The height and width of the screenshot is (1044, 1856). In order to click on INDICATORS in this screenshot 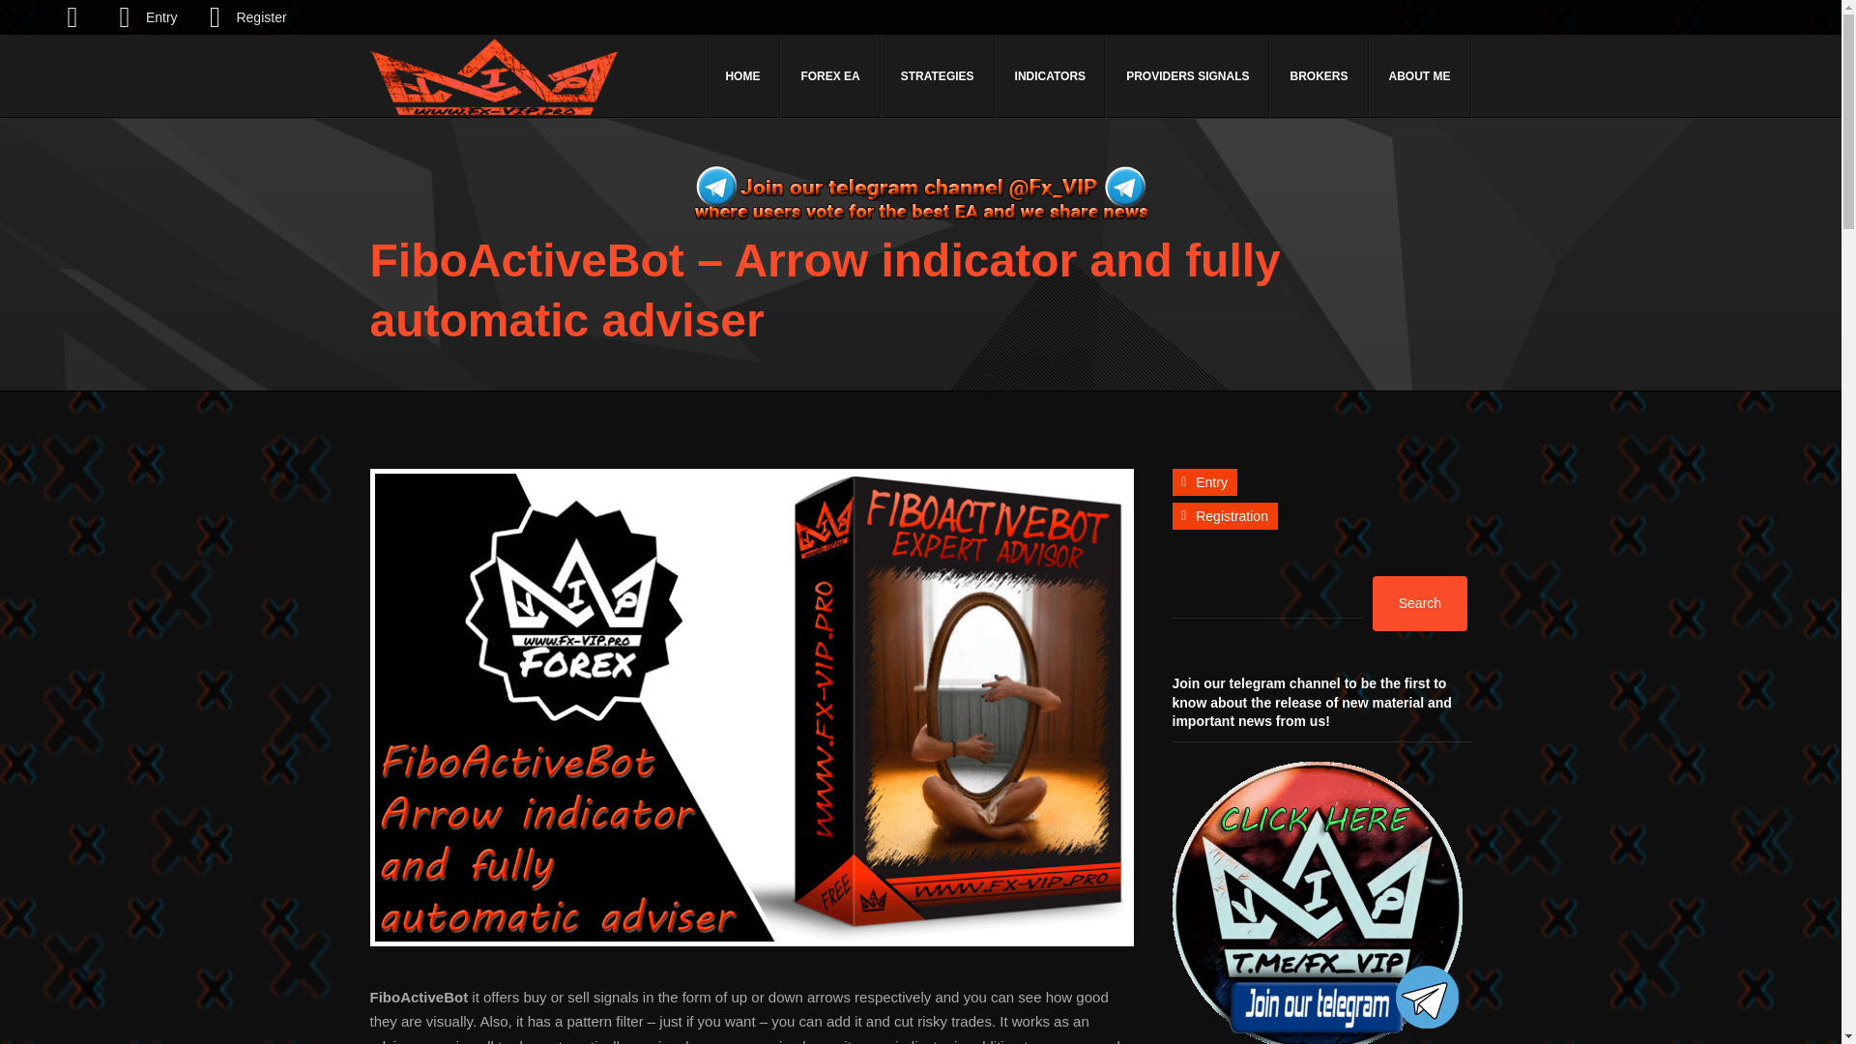, I will do `click(1050, 75)`.